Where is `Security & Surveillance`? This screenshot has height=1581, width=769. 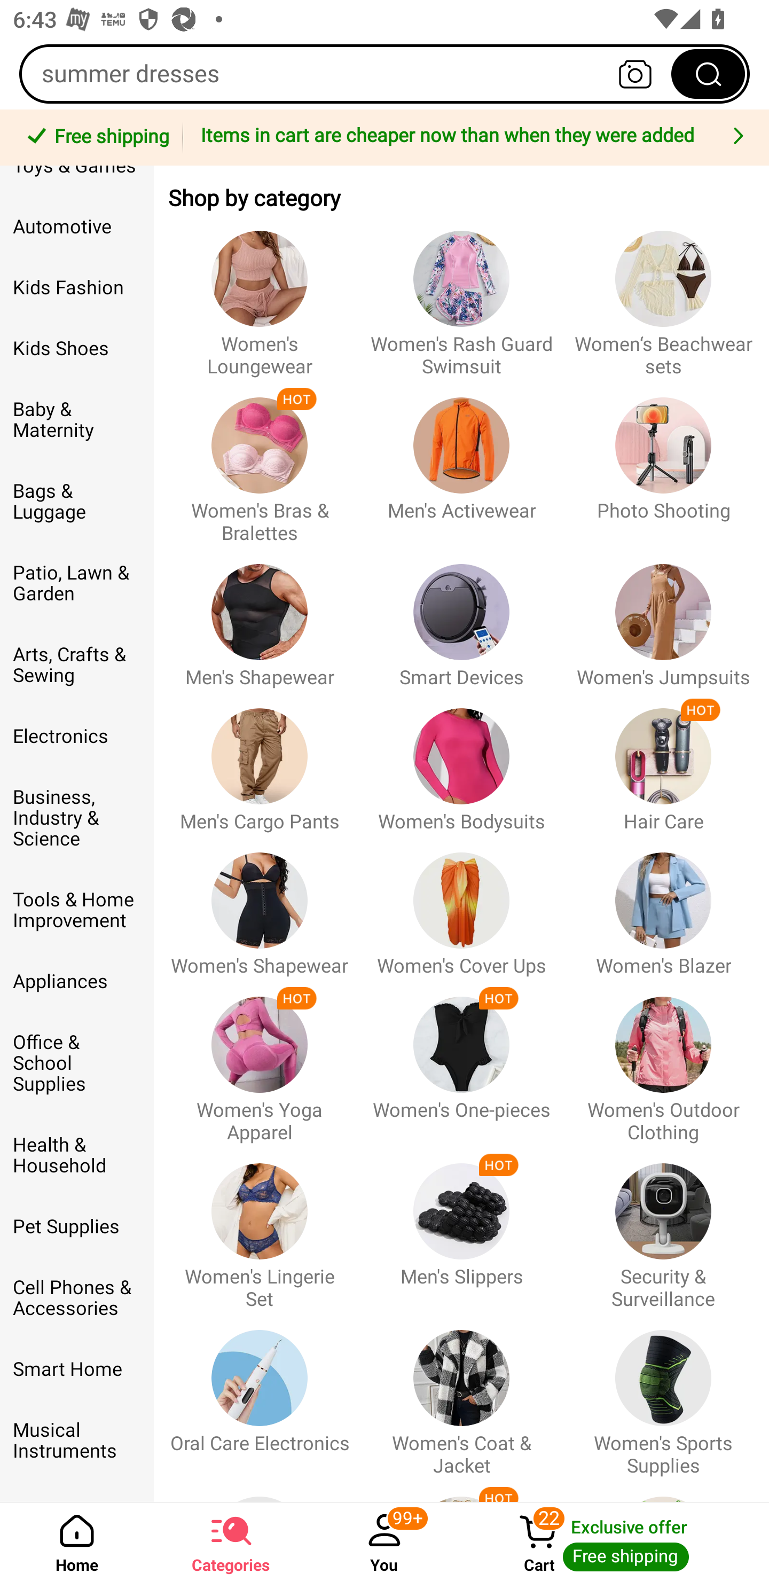
Security & Surveillance is located at coordinates (663, 1227).